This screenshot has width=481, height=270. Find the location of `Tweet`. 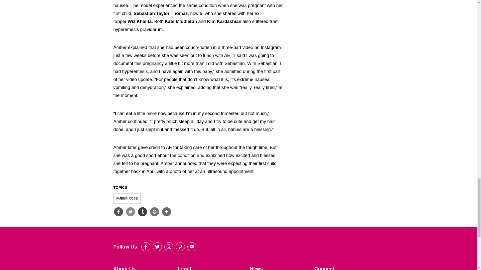

Tweet is located at coordinates (130, 212).